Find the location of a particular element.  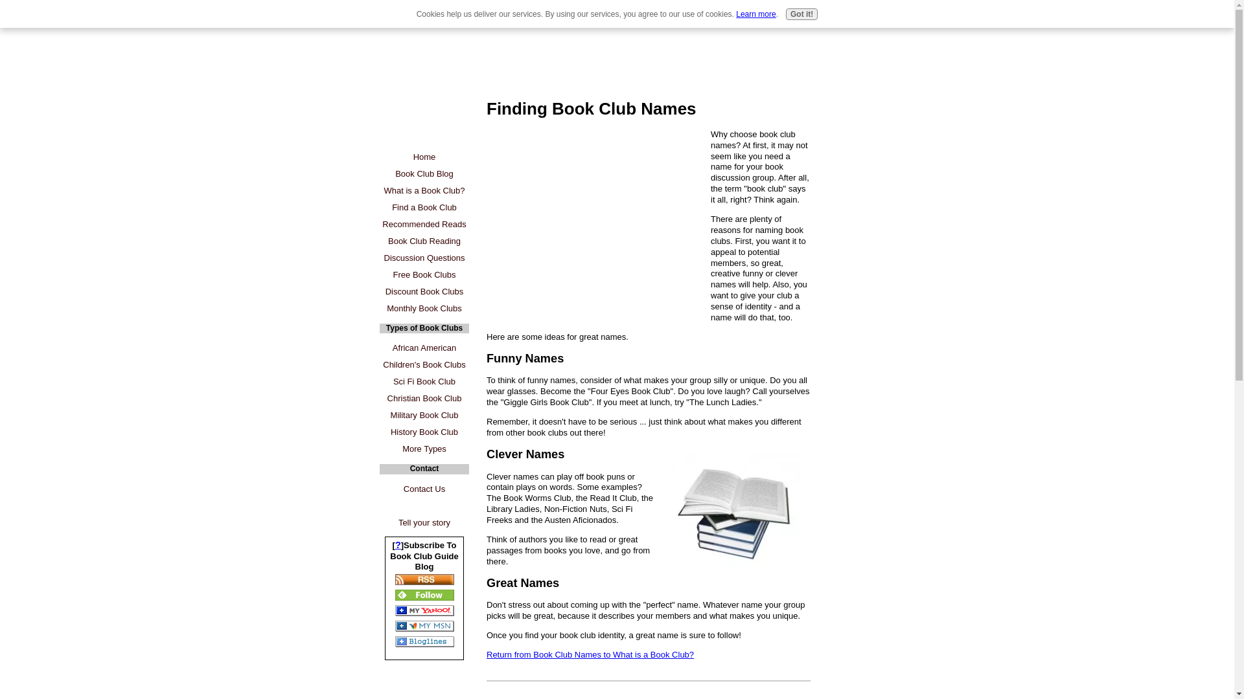

Christian Book Club is located at coordinates (424, 398).